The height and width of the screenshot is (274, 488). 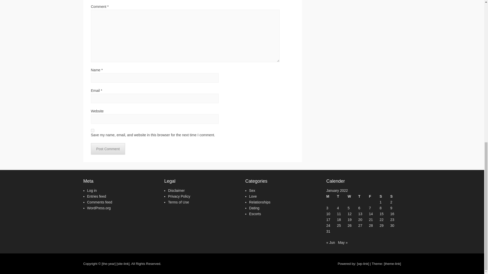 I want to click on Saturday, so click(x=385, y=196).